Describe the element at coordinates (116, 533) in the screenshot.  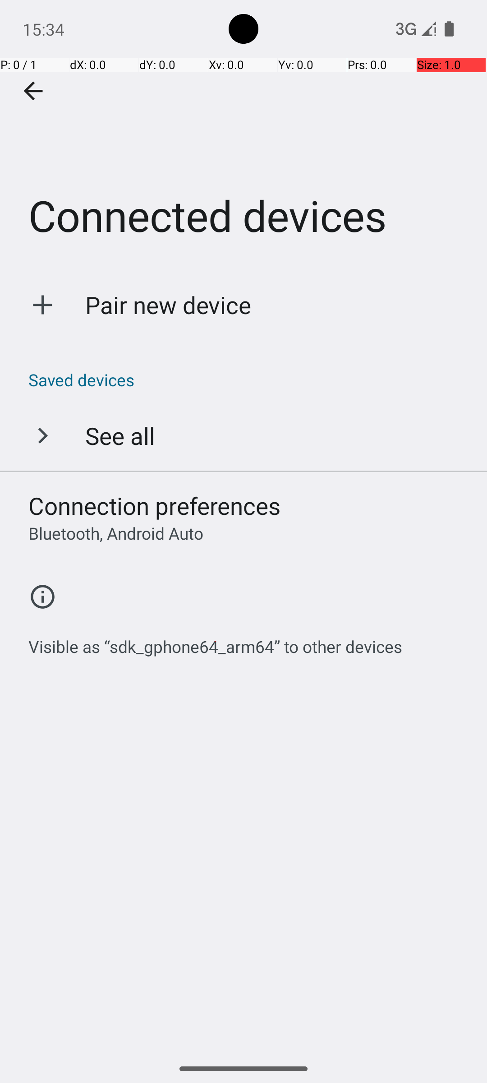
I see `Bluetooth, Android Auto` at that location.